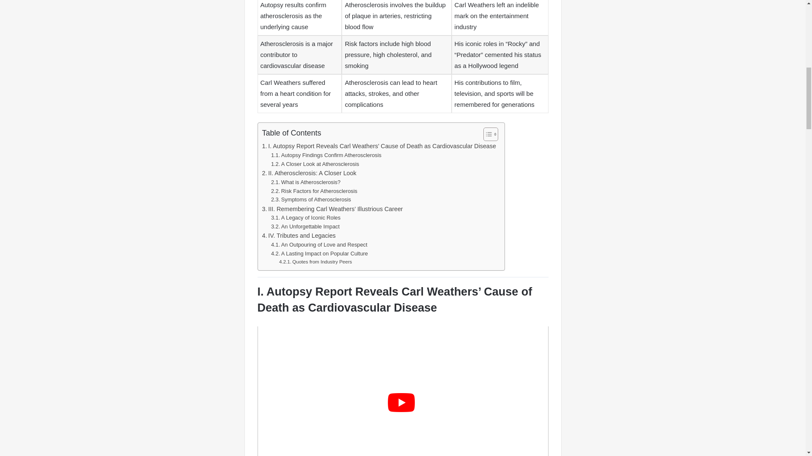 The height and width of the screenshot is (456, 812). Describe the element at coordinates (305, 227) in the screenshot. I see `An Unforgettable Impact` at that location.